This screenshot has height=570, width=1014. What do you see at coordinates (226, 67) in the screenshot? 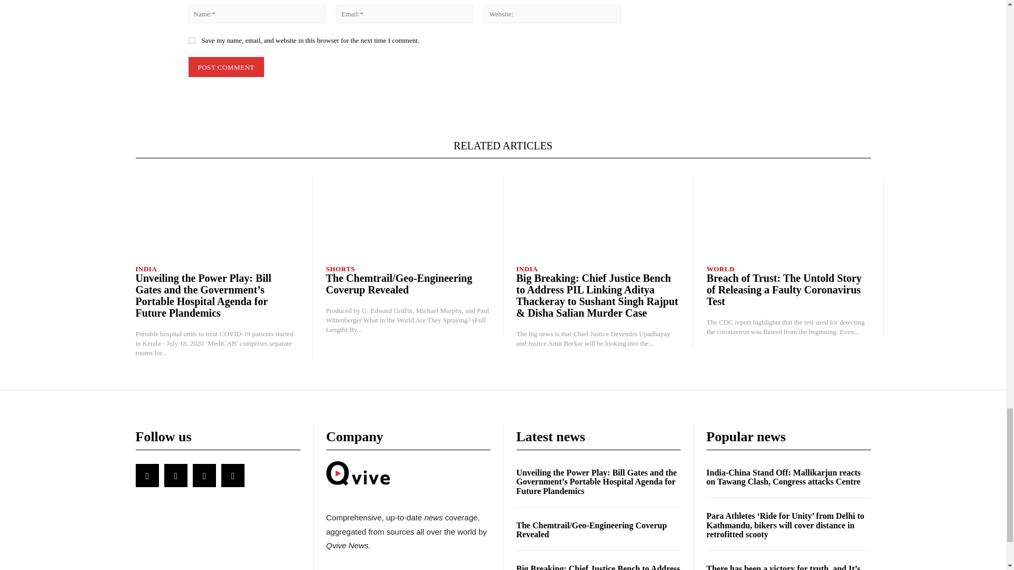
I see `Post Comment` at bounding box center [226, 67].